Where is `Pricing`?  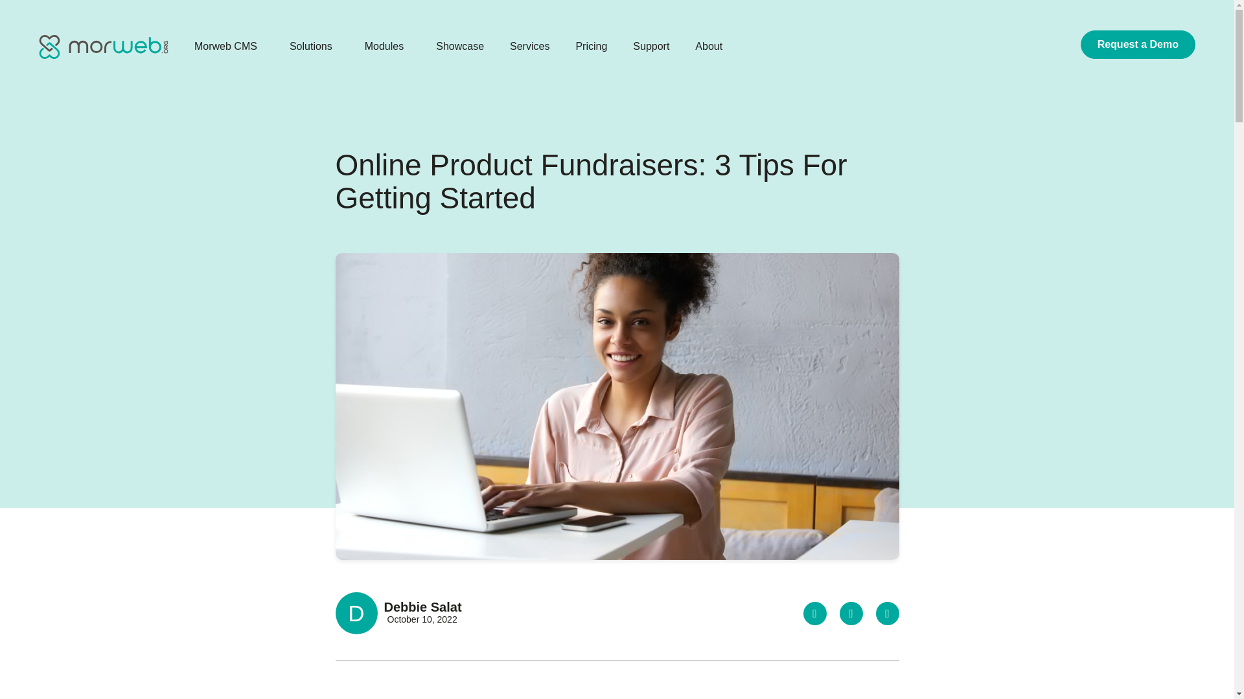
Pricing is located at coordinates (591, 47).